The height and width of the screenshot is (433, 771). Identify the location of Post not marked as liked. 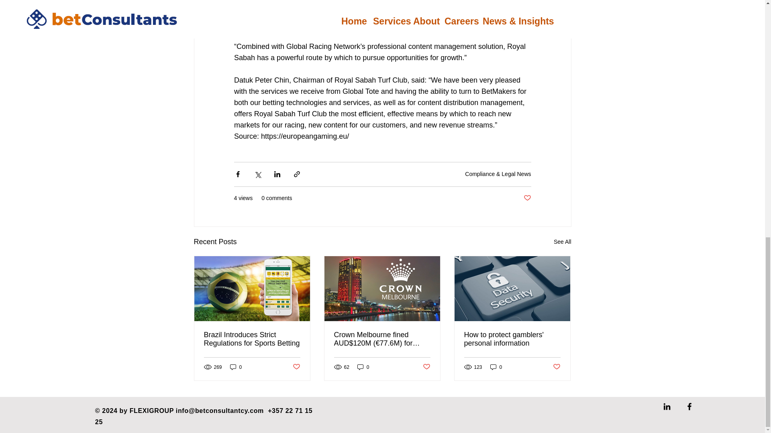
(296, 367).